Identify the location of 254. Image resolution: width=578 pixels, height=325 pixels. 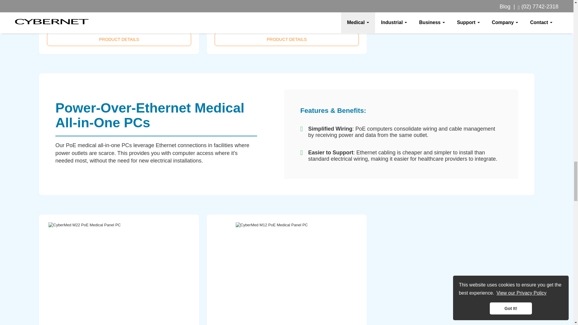
(231, 22).